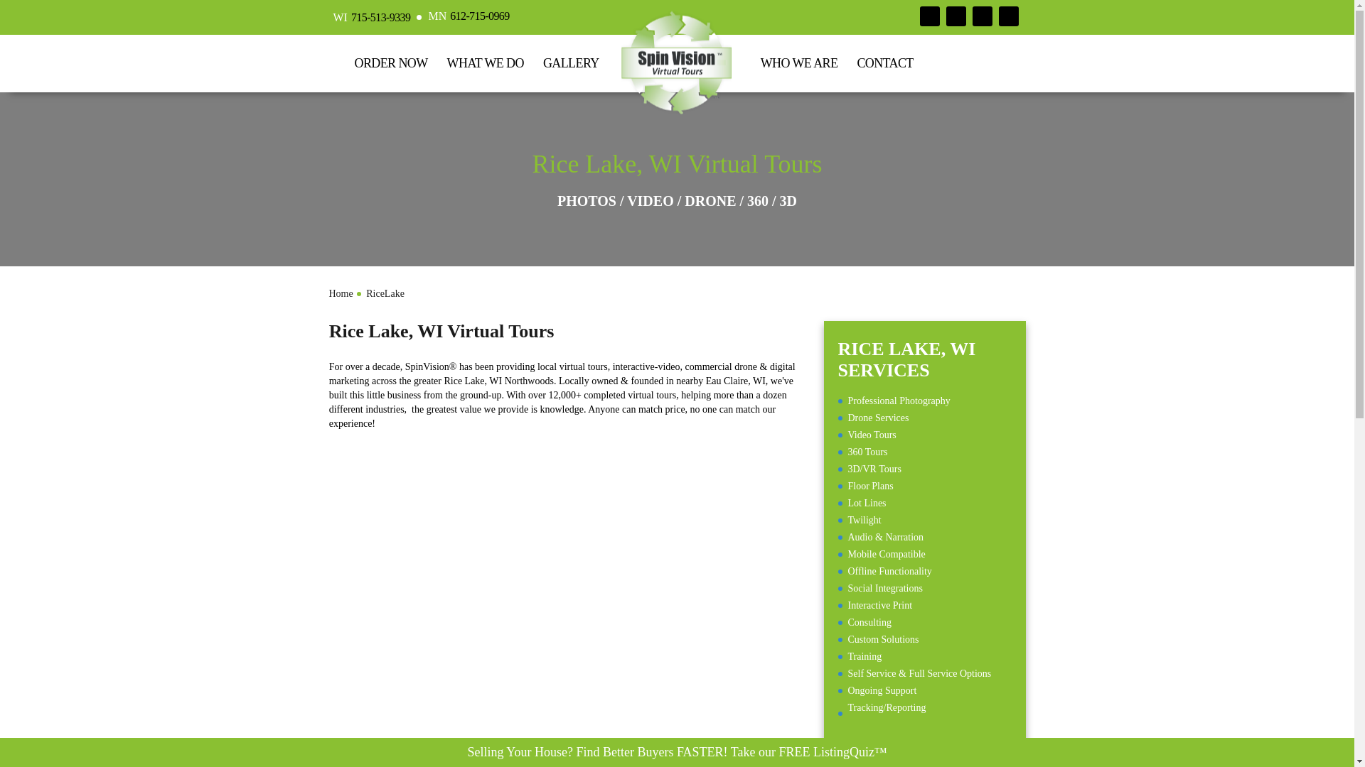 The width and height of the screenshot is (1365, 767). Describe the element at coordinates (485, 62) in the screenshot. I see `What We Do` at that location.